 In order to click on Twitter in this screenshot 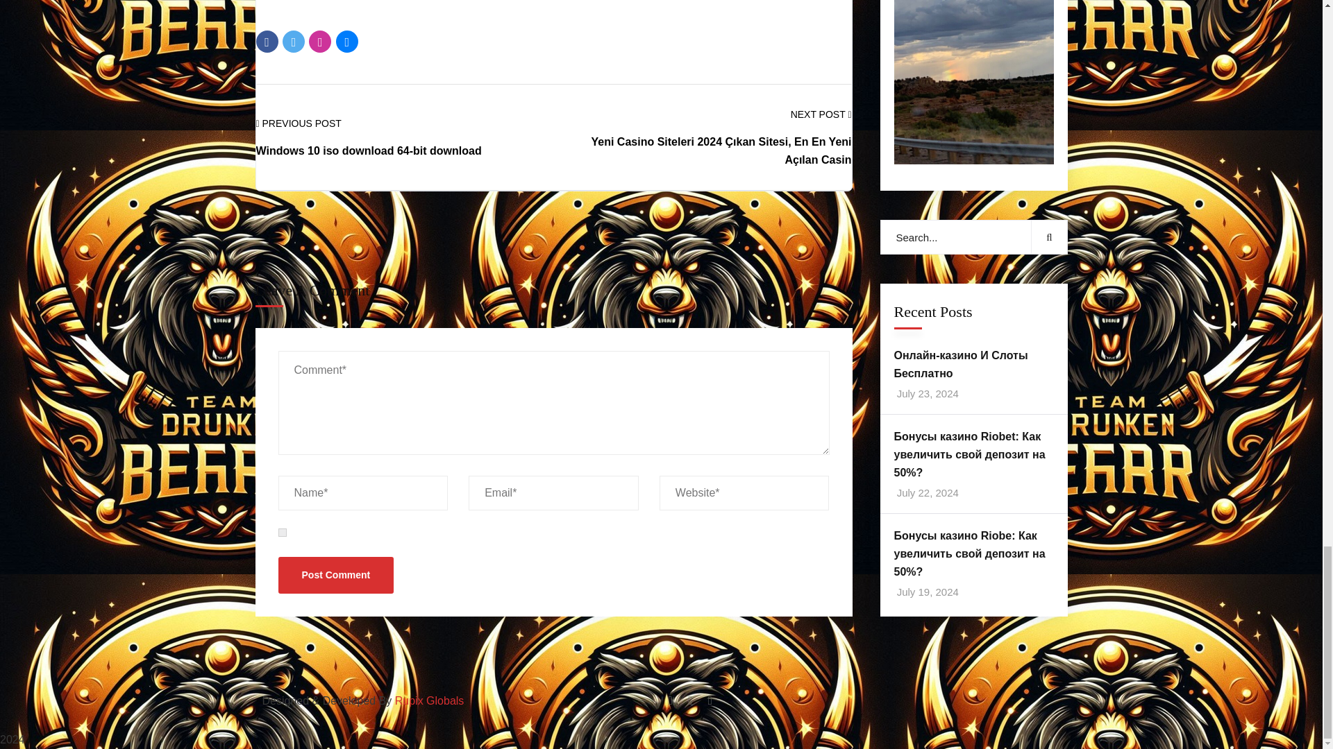, I will do `click(294, 42)`.